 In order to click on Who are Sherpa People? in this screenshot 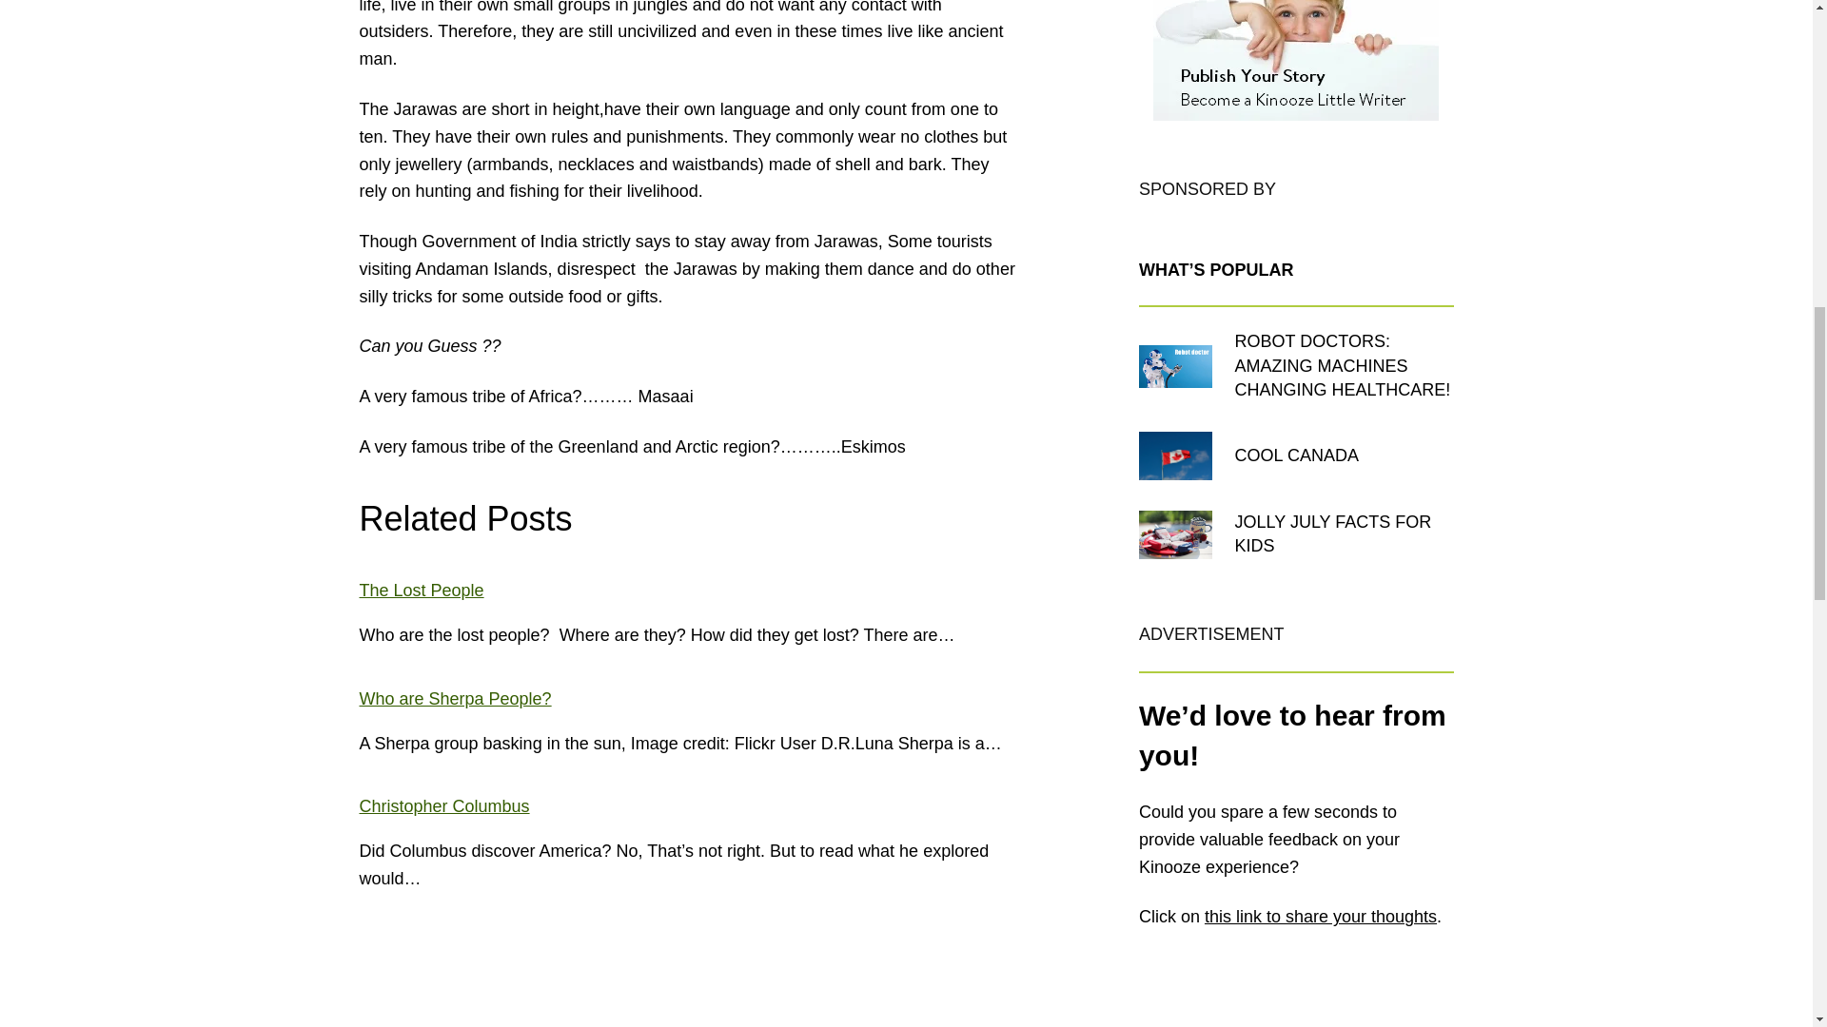, I will do `click(455, 698)`.